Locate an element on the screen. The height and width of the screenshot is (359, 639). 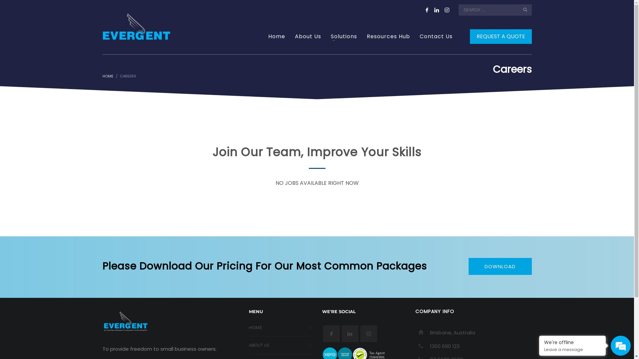
Evergent Logo is located at coordinates (126, 321).